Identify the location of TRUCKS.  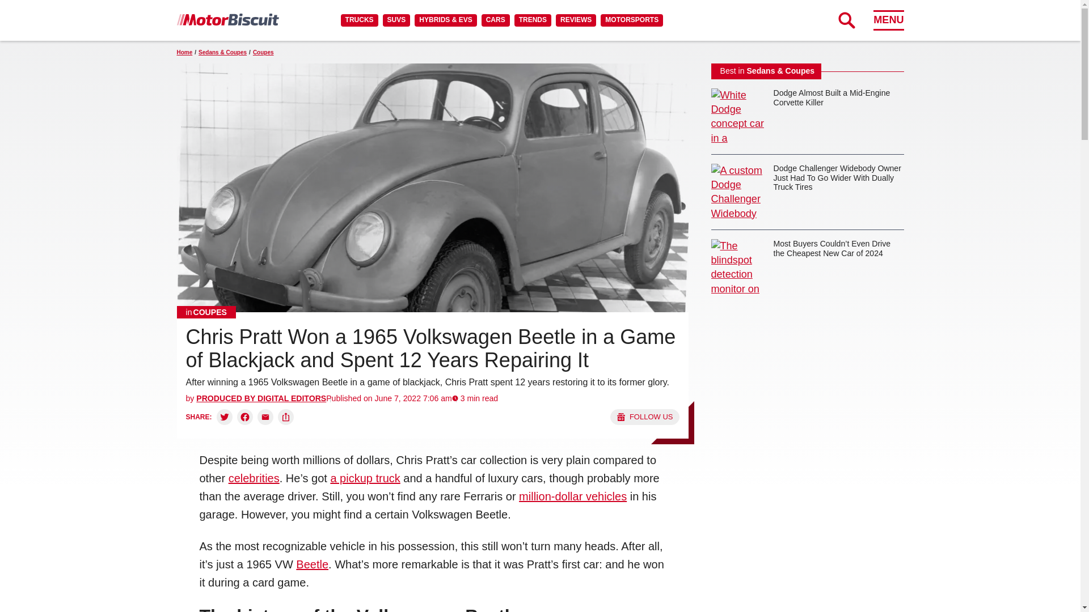
(359, 20).